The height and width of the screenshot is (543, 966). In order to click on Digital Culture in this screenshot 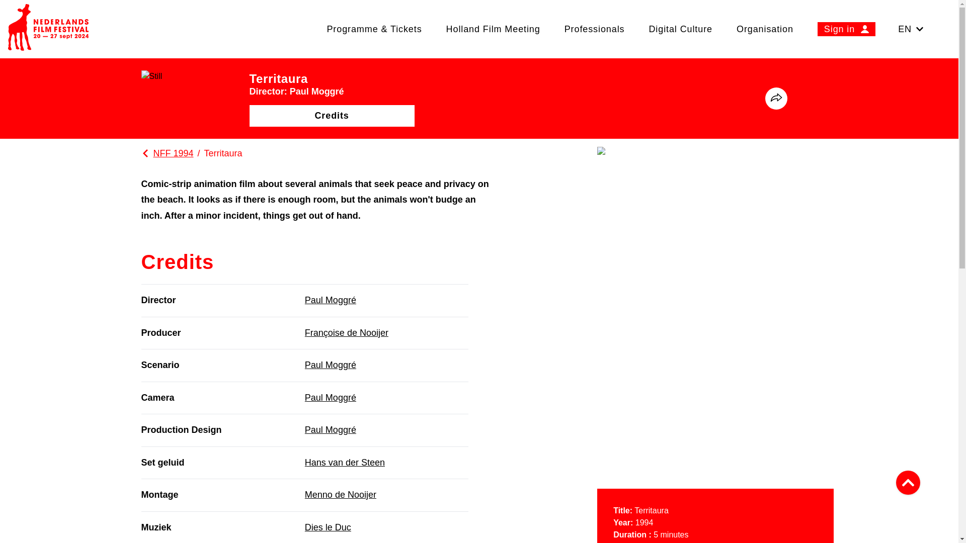, I will do `click(680, 29)`.